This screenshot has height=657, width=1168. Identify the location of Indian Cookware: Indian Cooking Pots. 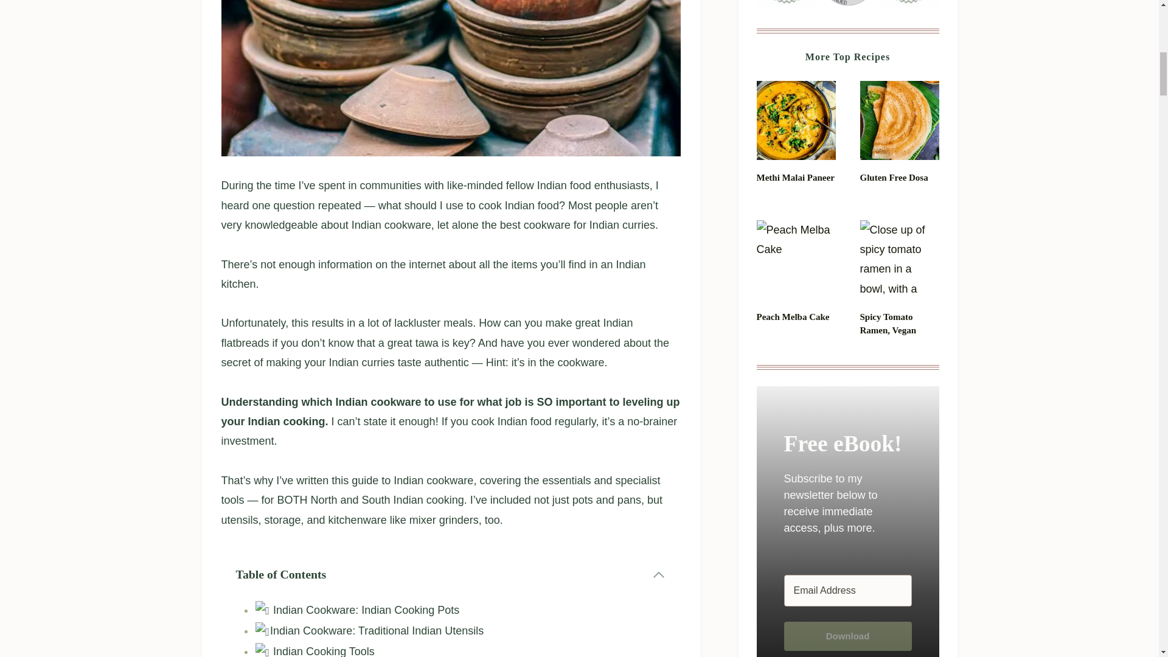
(356, 610).